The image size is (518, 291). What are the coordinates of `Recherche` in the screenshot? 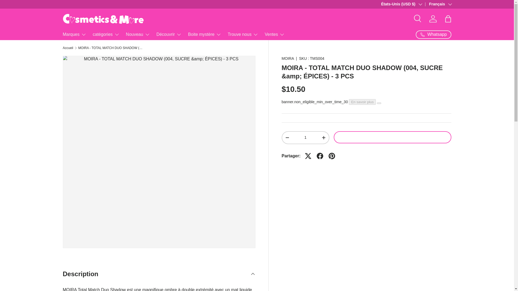 It's located at (418, 19).